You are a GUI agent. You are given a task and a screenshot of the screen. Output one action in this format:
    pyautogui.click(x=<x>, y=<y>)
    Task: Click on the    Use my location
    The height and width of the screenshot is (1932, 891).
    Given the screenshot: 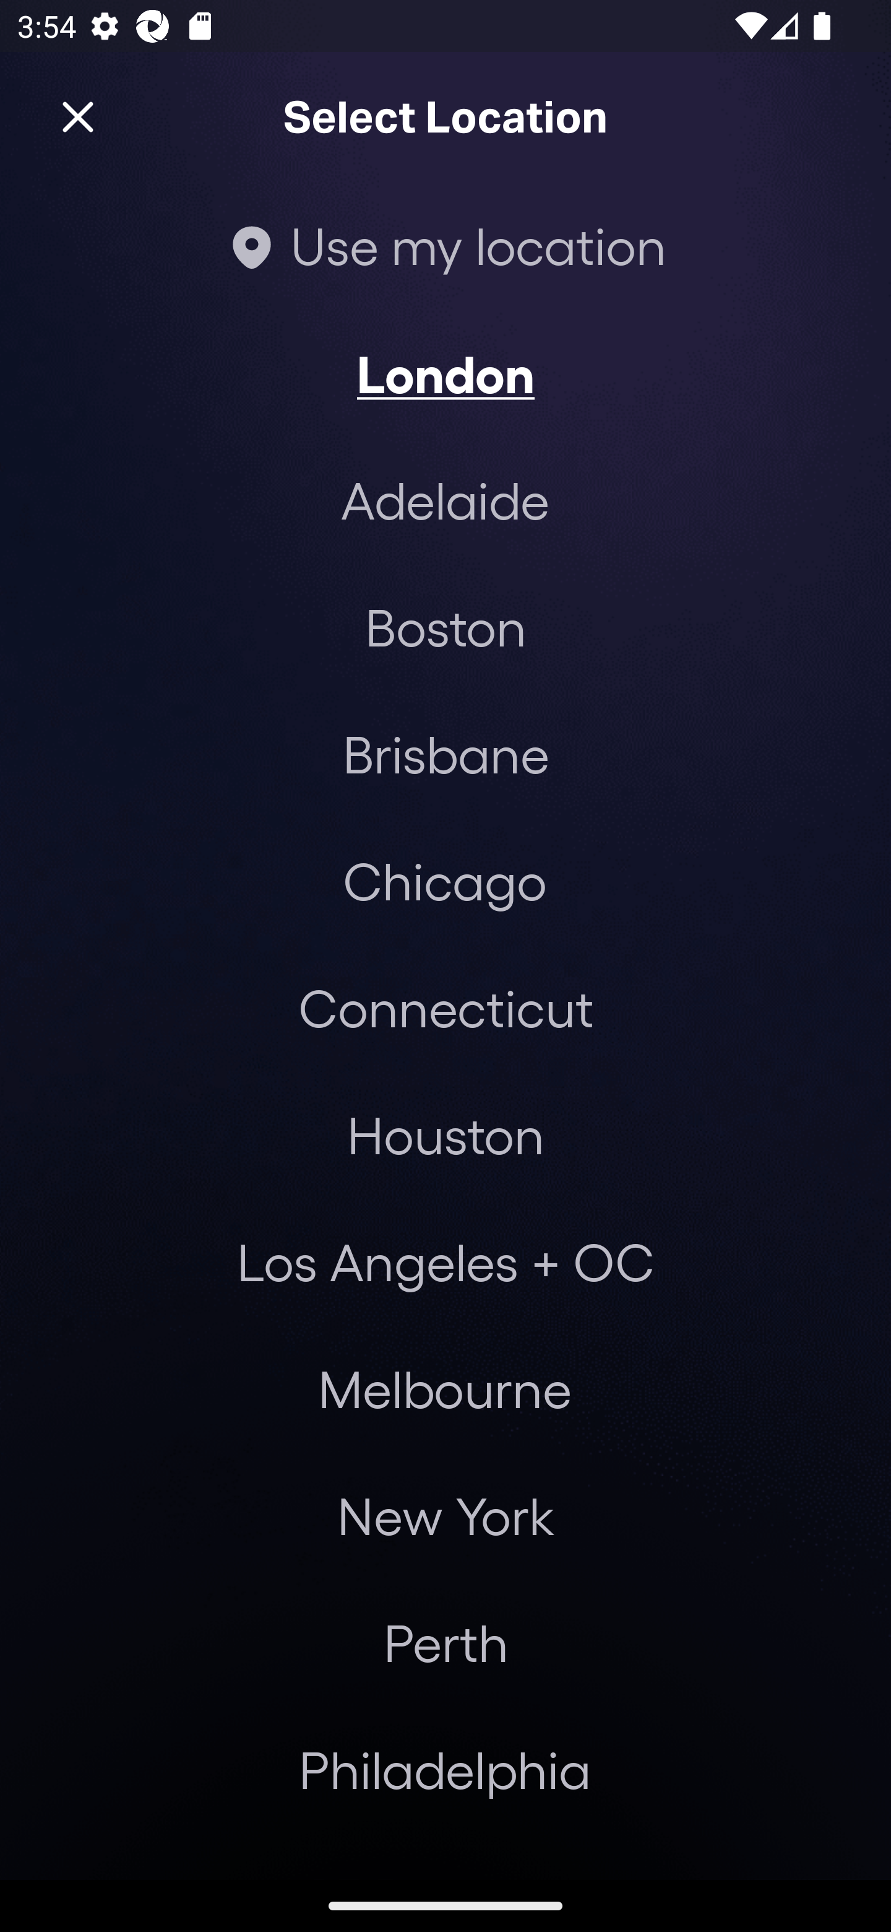 What is the action you would take?
    pyautogui.click(x=445, y=245)
    